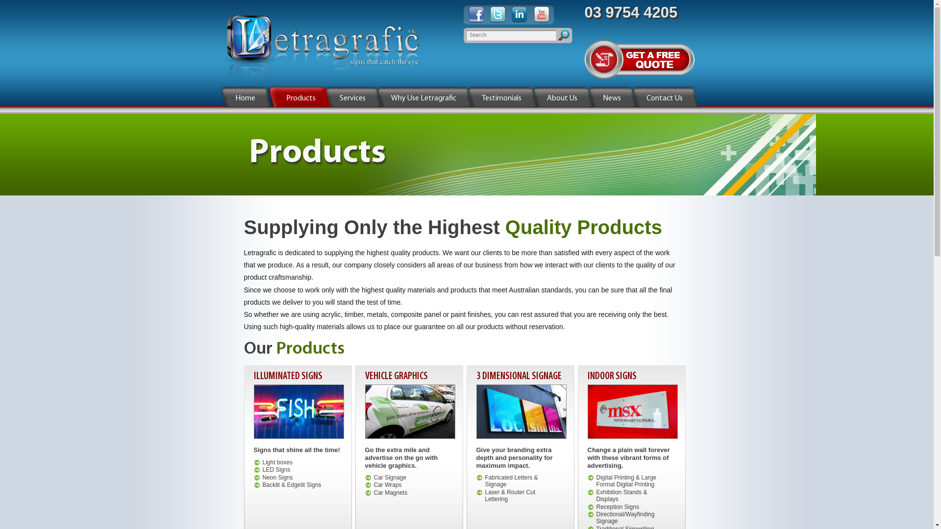  Describe the element at coordinates (396, 376) in the screenshot. I see `VEHICLE GRAPHICS` at that location.